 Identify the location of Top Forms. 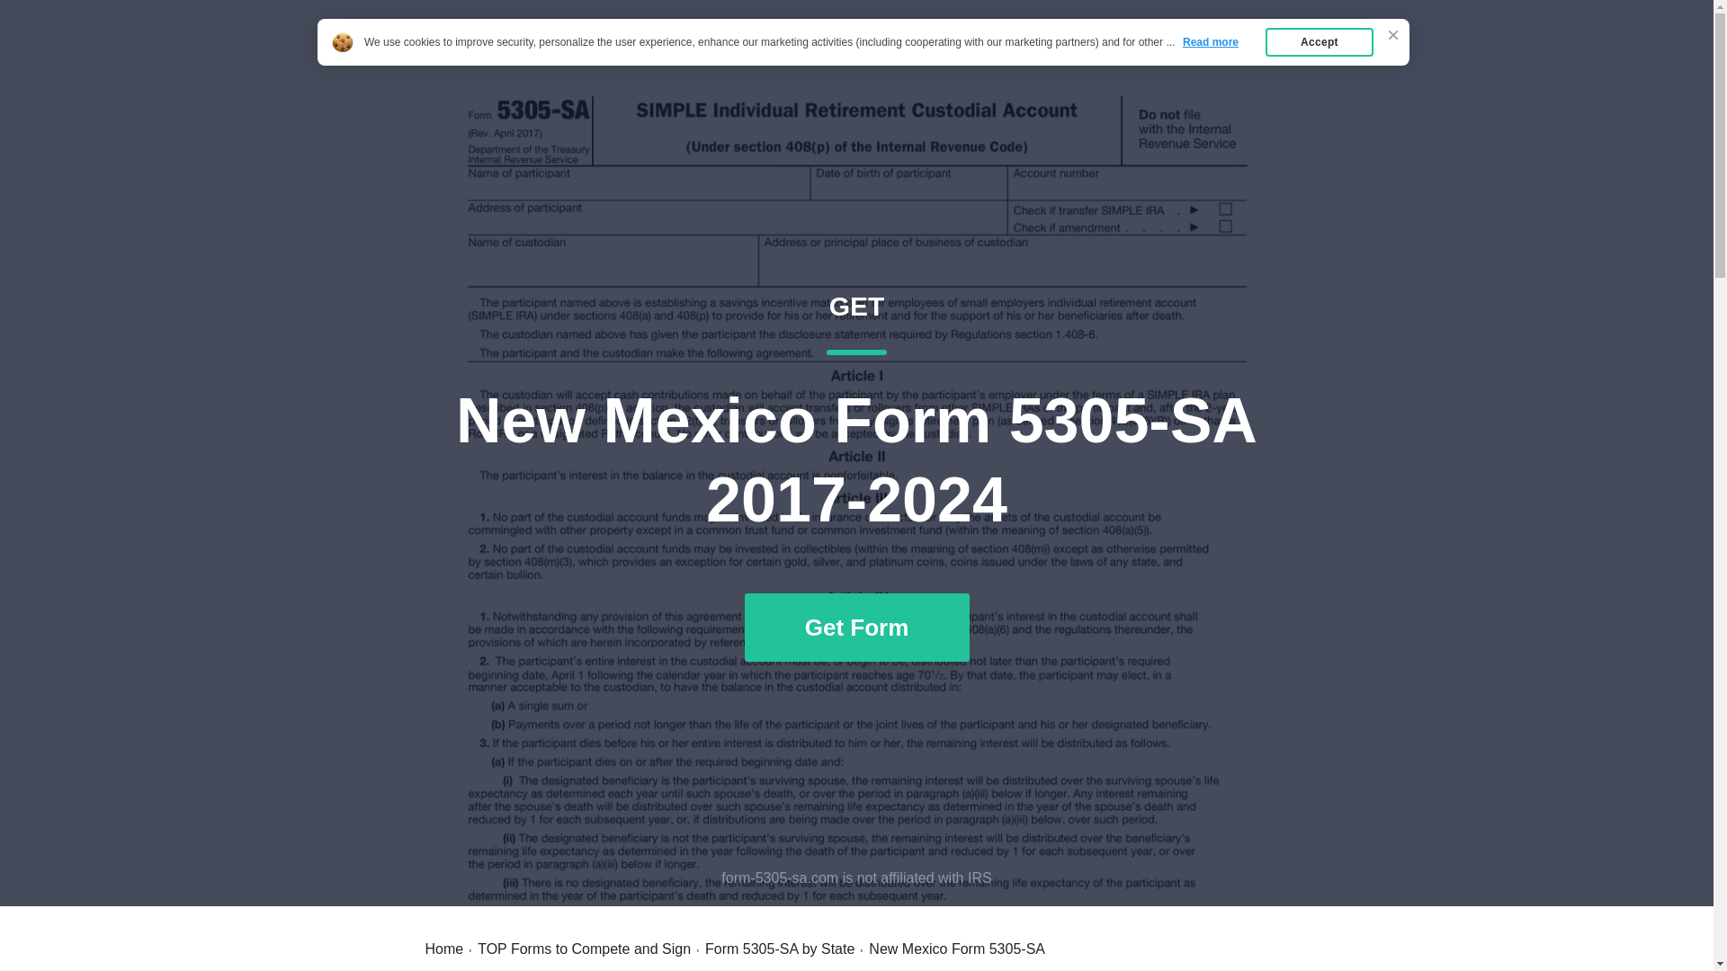
(1171, 56).